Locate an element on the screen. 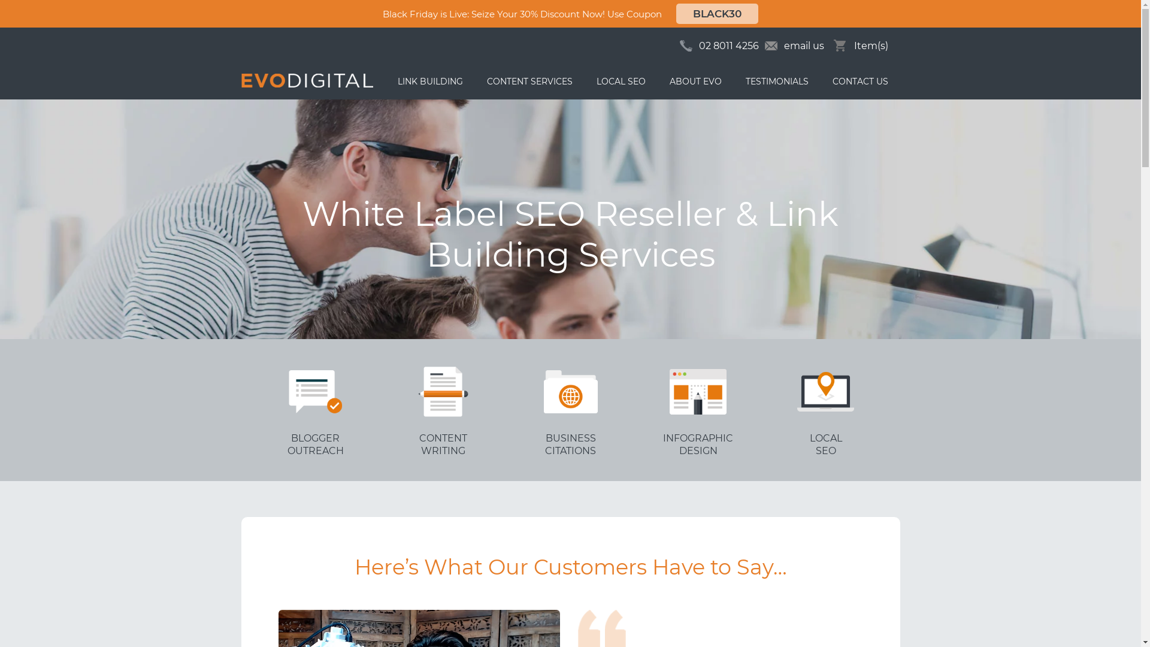 The width and height of the screenshot is (1150, 647). CONTENT
WRITING is located at coordinates (443, 410).